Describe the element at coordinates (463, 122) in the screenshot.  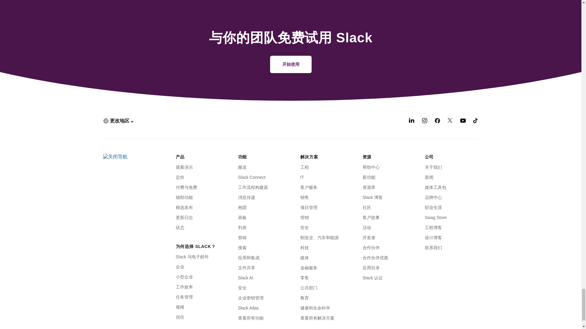
I see `YouTube` at that location.